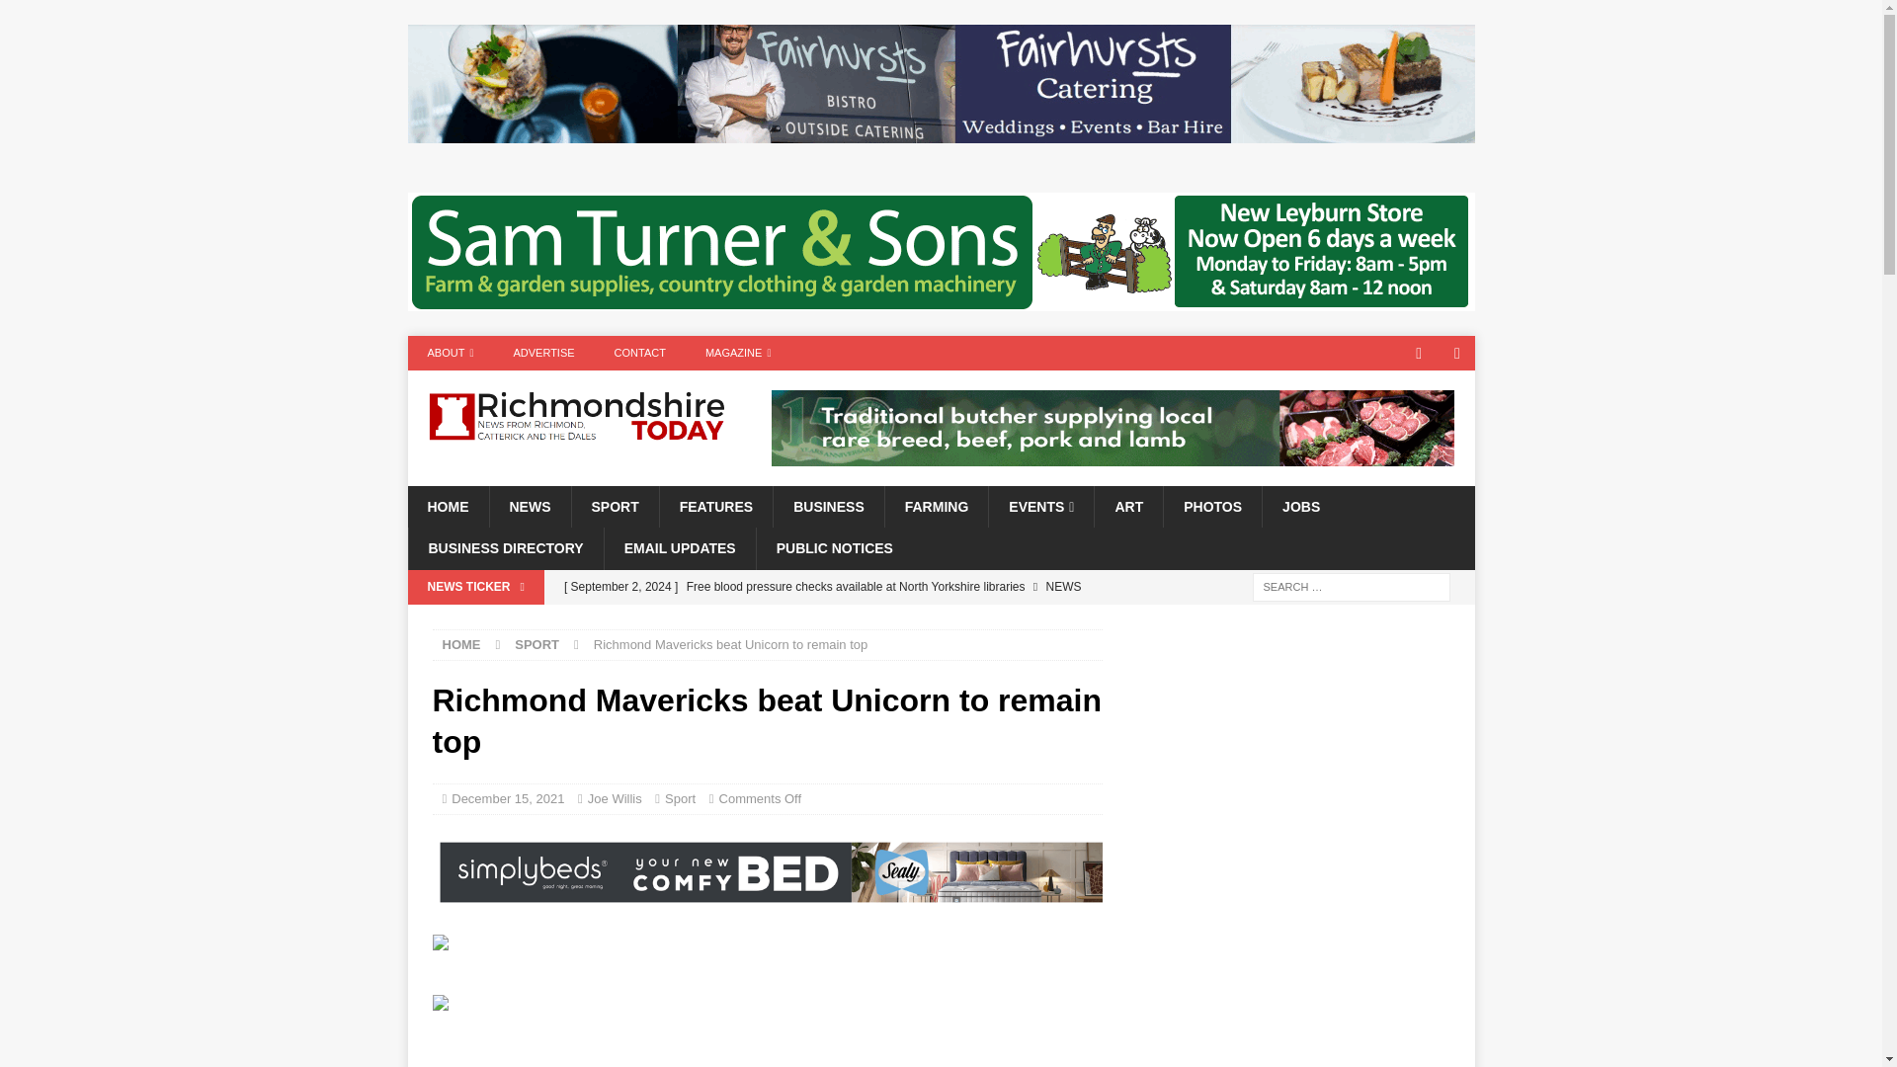 The width and height of the screenshot is (1897, 1067). What do you see at coordinates (834, 547) in the screenshot?
I see `PUBLIC NOTICES` at bounding box center [834, 547].